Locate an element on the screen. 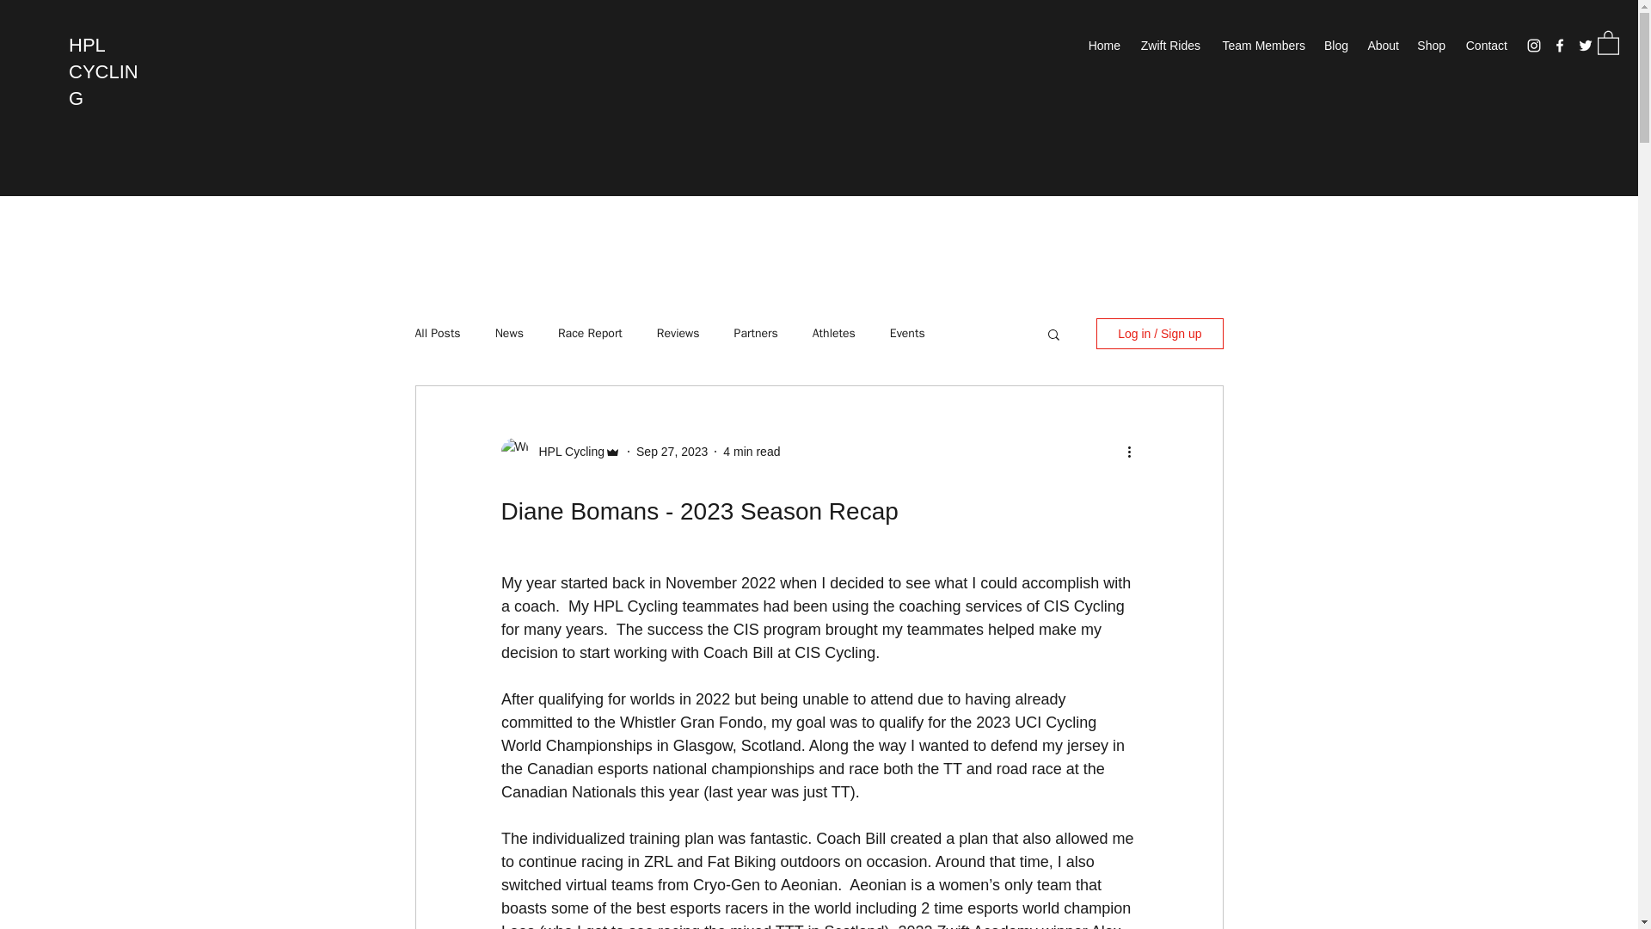 This screenshot has height=929, width=1651. Athletes is located at coordinates (833, 334).